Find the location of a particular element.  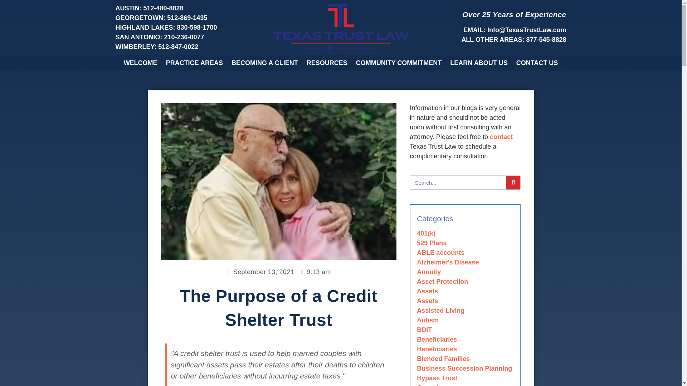

SAN ANTONIO: 210-236-0077 is located at coordinates (226, 37).